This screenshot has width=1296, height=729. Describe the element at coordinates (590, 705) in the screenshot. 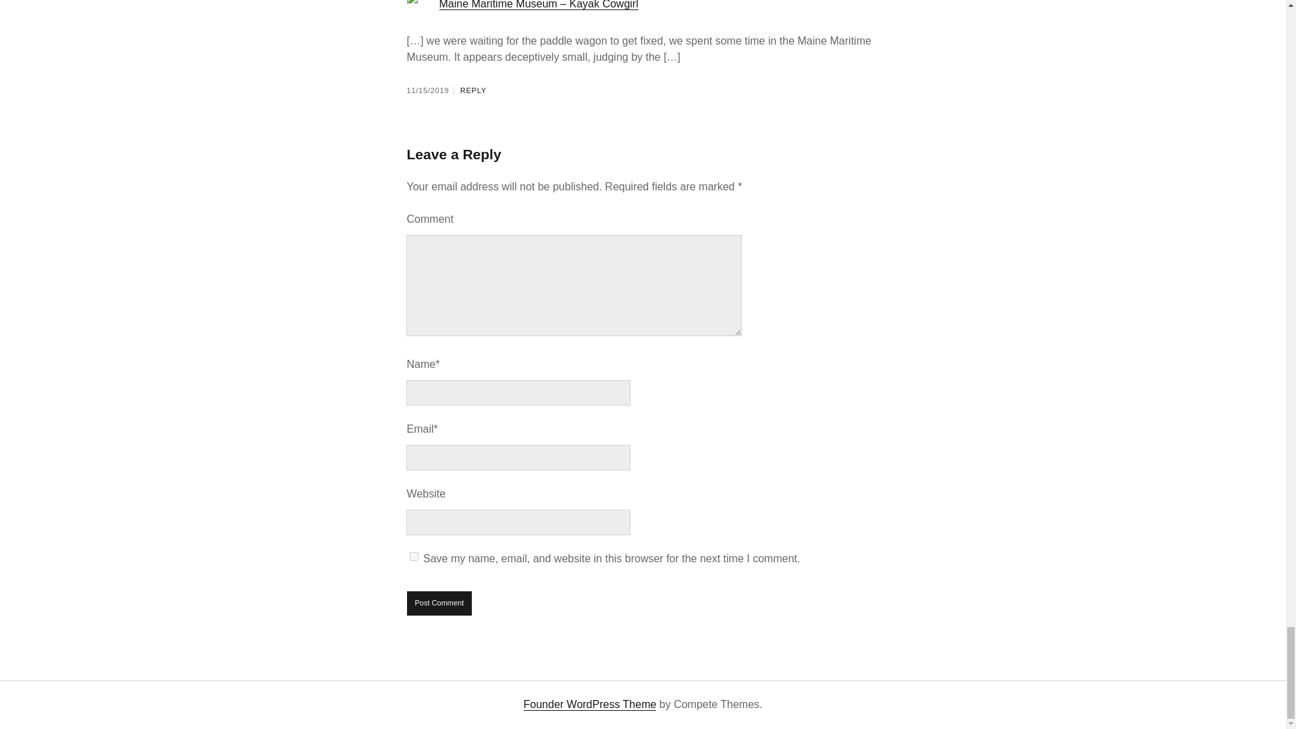

I see `Founder WordPress Theme` at that location.